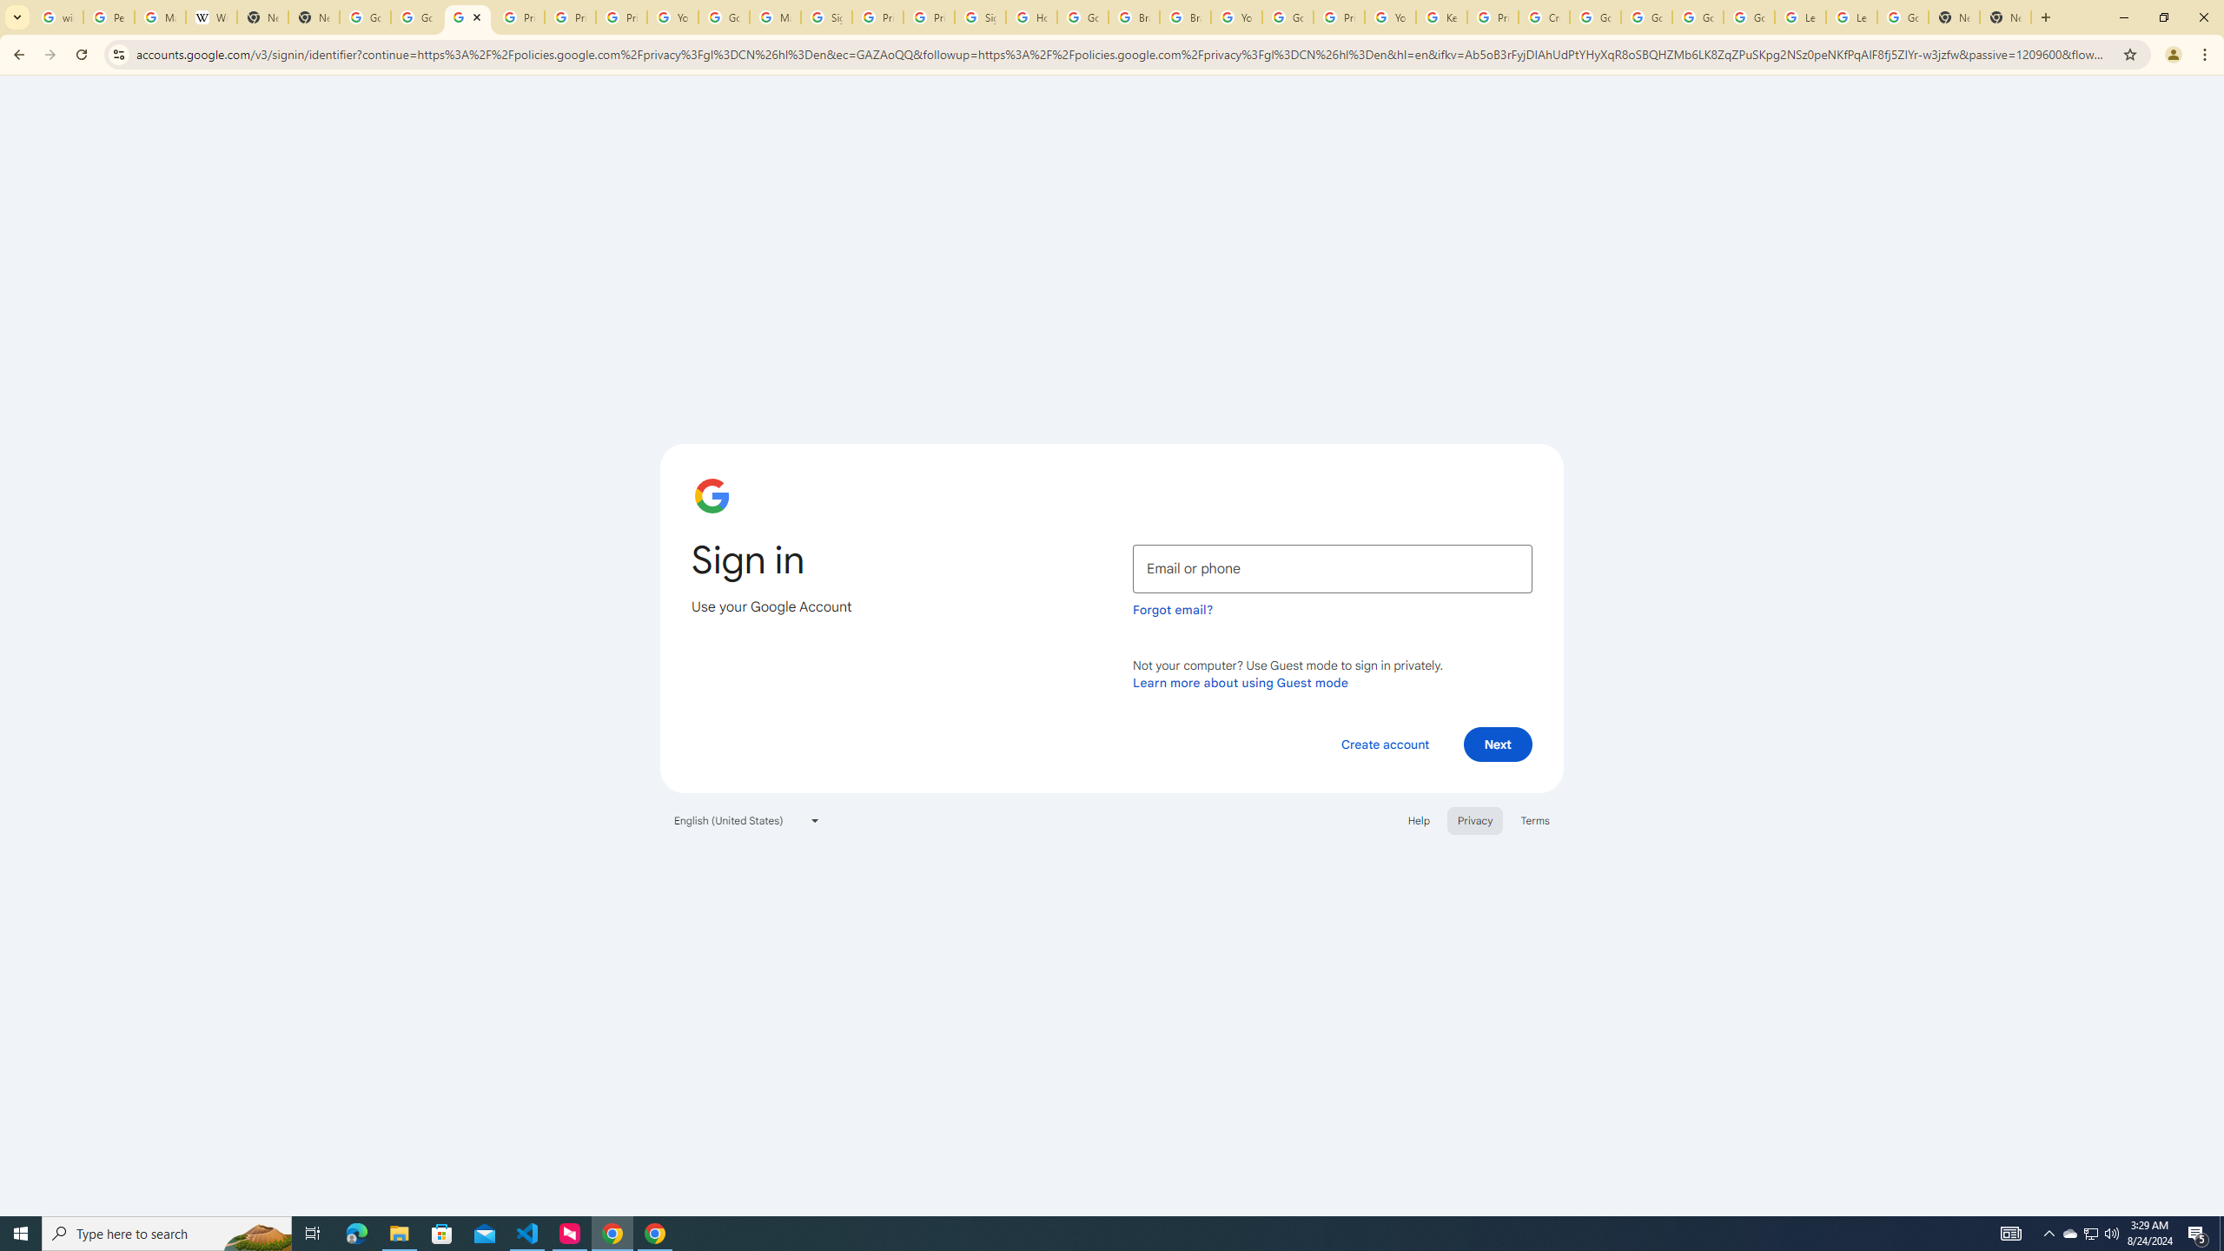  I want to click on Terms, so click(1536, 820).